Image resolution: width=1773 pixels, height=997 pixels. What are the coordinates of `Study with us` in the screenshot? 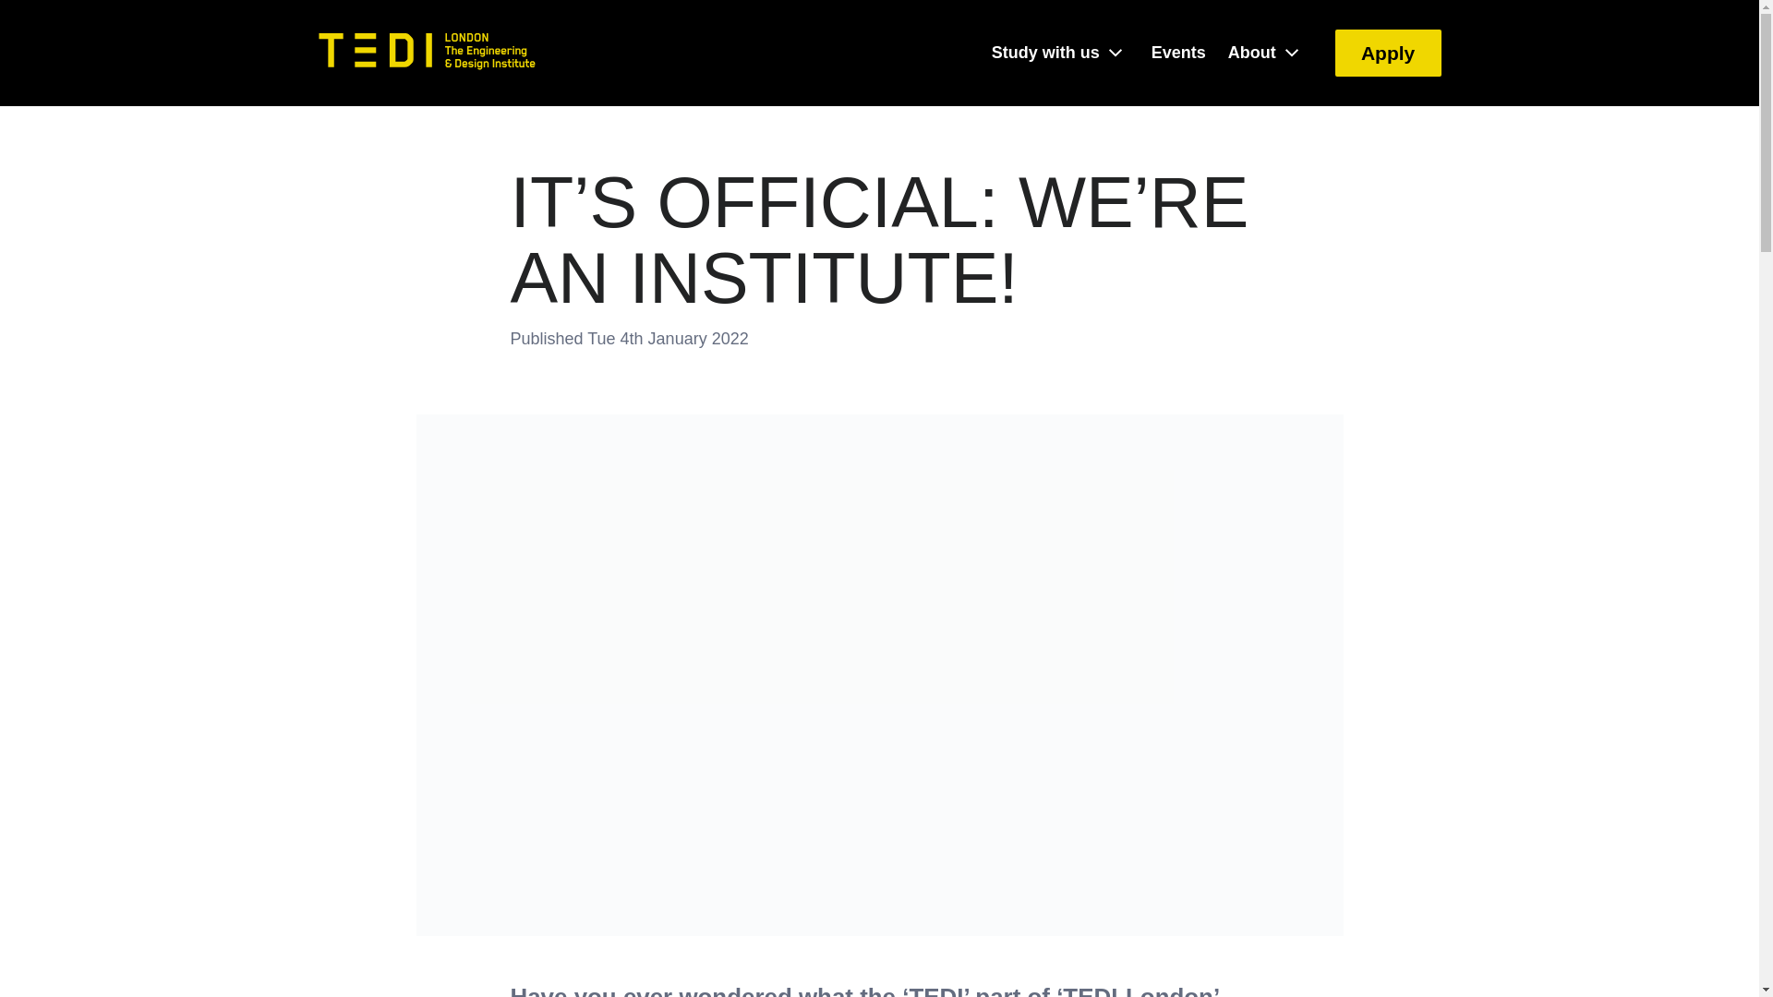 It's located at (1045, 52).